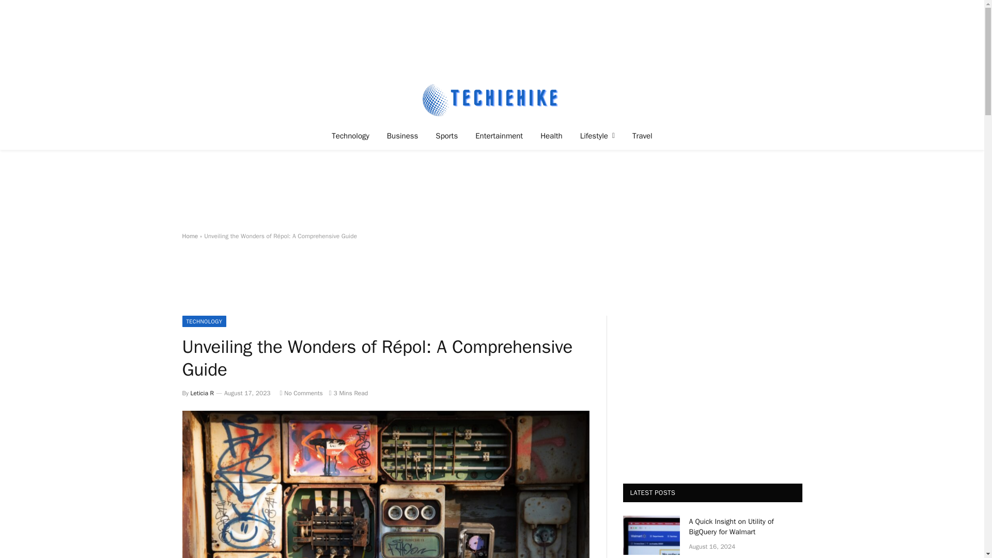 The height and width of the screenshot is (558, 992). Describe the element at coordinates (491, 191) in the screenshot. I see `Advertisement` at that location.